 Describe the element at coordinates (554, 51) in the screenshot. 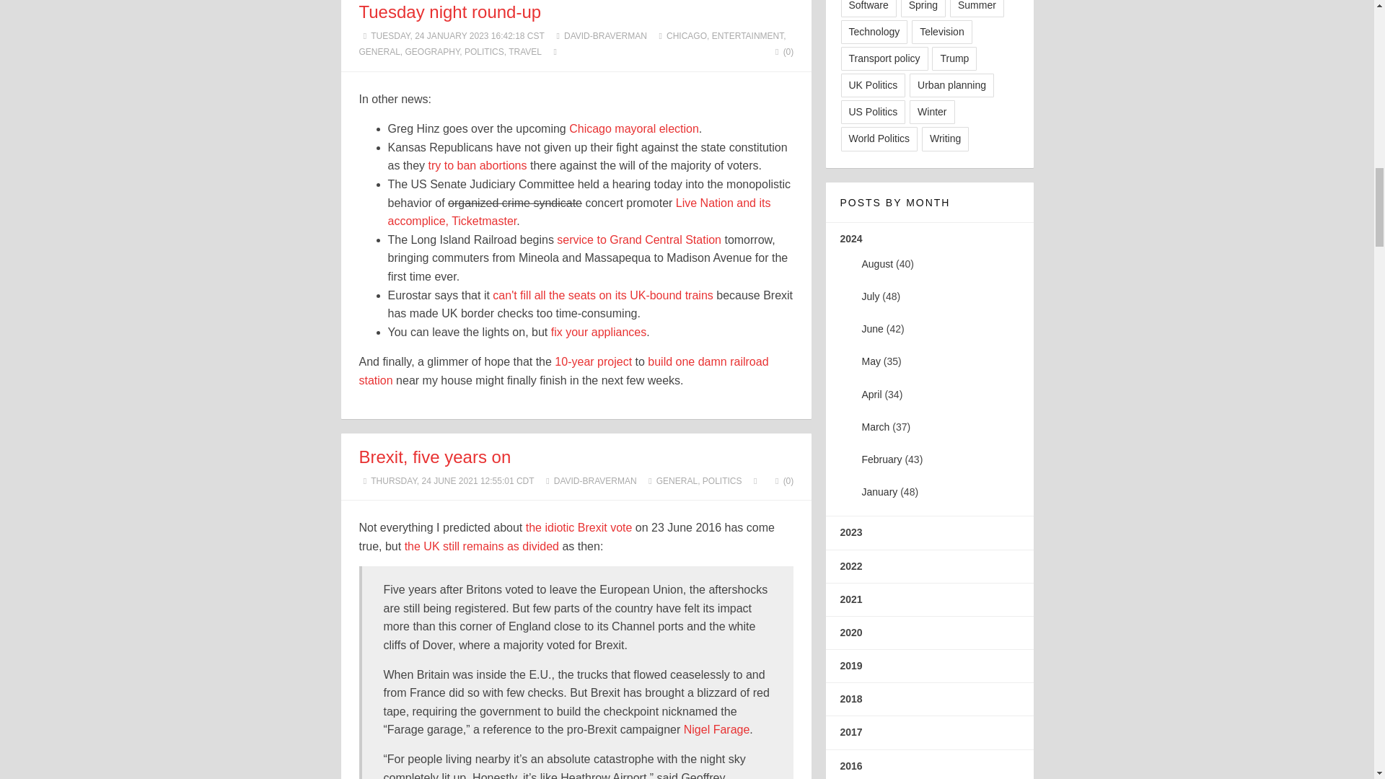

I see `Open a map of the location where this post was written` at that location.